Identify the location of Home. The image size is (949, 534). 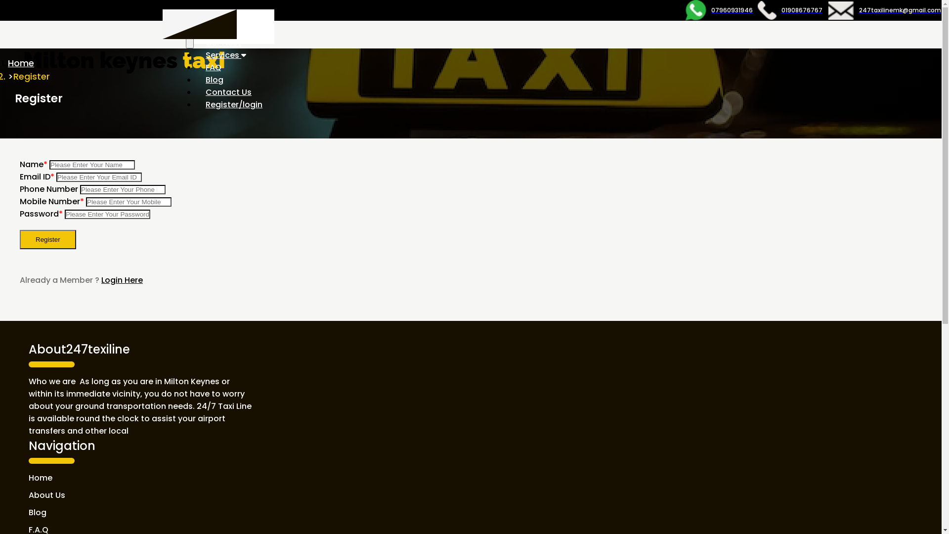
(141, 478).